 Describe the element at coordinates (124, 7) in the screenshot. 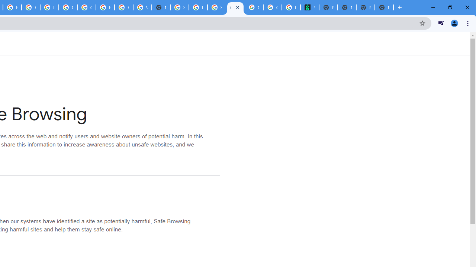

I see `Browse Chrome as a guest - Computer - Google Chrome Help` at that location.